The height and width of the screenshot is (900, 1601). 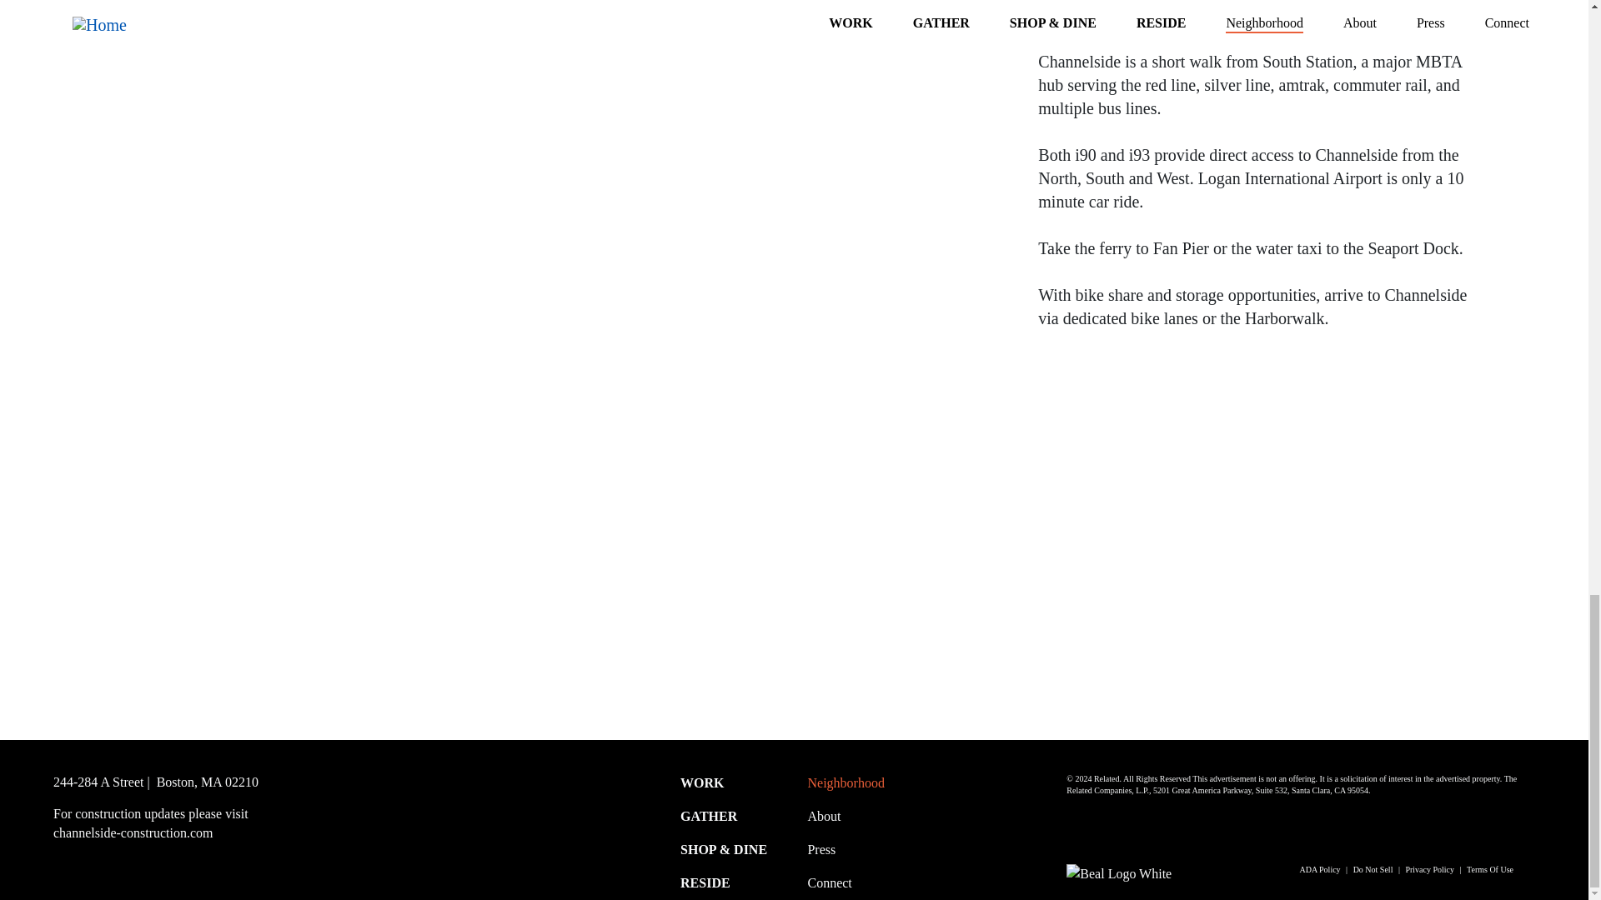 What do you see at coordinates (821, 849) in the screenshot?
I see `Press` at bounding box center [821, 849].